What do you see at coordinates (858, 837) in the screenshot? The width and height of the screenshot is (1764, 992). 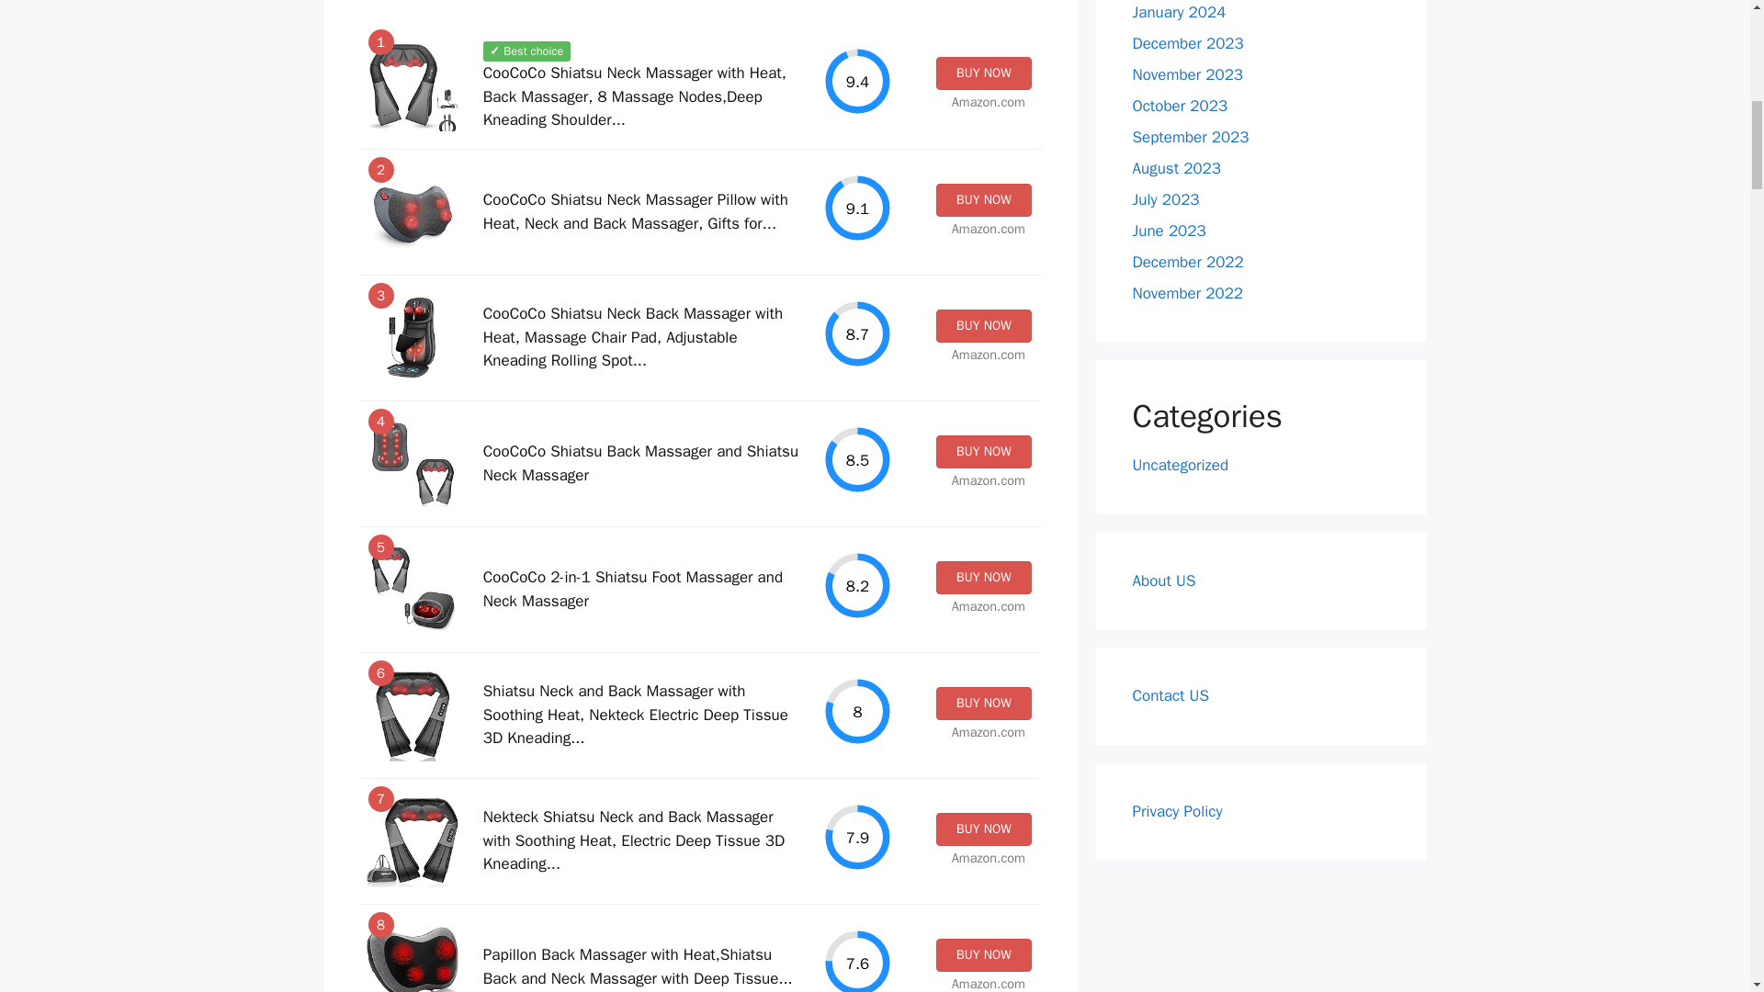 I see `7.9` at bounding box center [858, 837].